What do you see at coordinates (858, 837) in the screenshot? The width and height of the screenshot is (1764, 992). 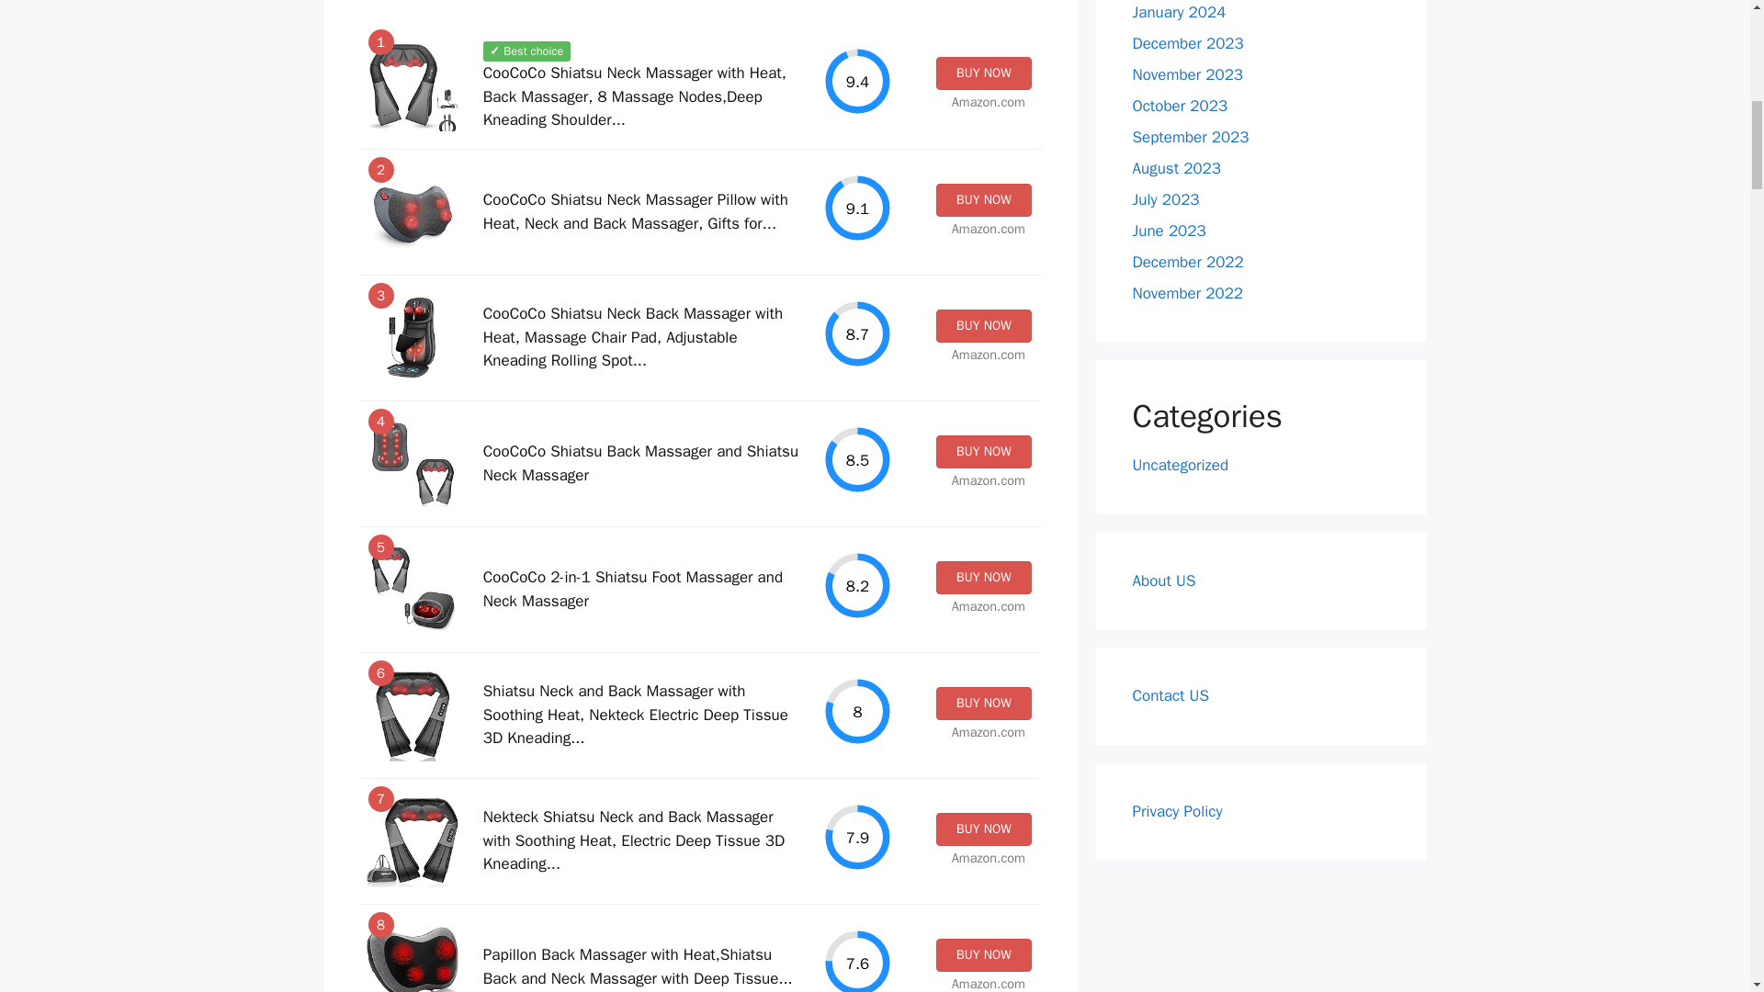 I see `7.9` at bounding box center [858, 837].